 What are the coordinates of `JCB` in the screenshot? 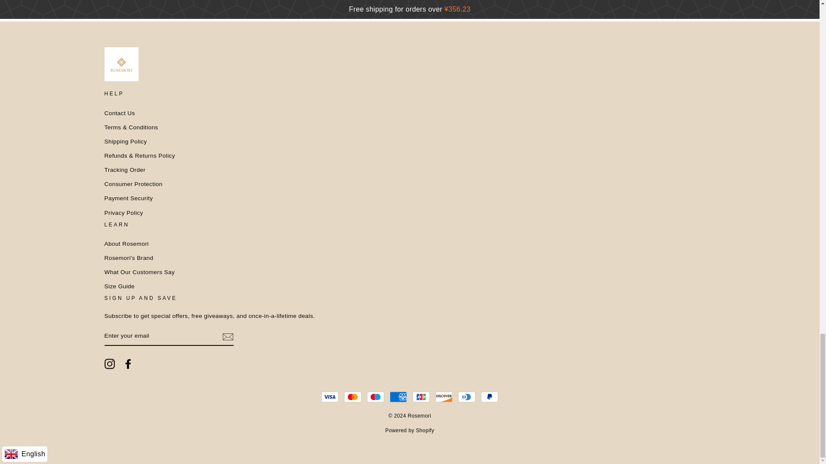 It's located at (421, 397).